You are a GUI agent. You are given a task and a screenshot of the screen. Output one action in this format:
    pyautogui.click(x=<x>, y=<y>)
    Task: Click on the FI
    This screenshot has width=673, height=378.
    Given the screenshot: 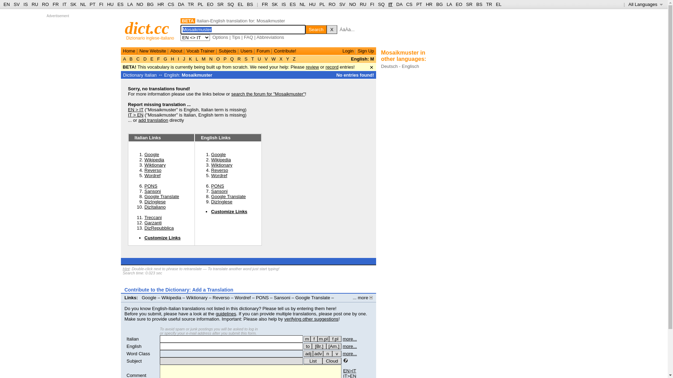 What is the action you would take?
    pyautogui.click(x=372, y=4)
    